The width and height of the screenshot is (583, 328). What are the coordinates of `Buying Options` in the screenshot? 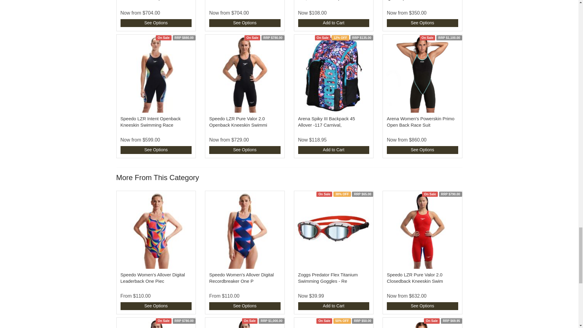 It's located at (423, 23).